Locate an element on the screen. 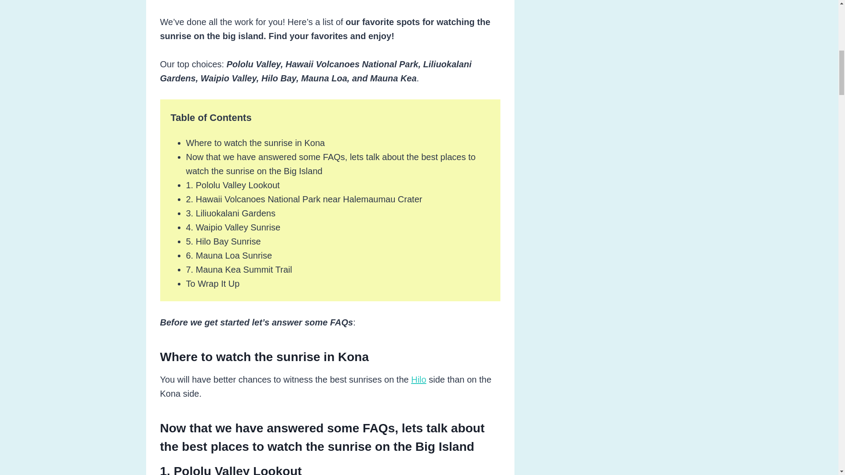  2. Hawaii Volcanoes National Park near Halemaumau Crater is located at coordinates (304, 199).